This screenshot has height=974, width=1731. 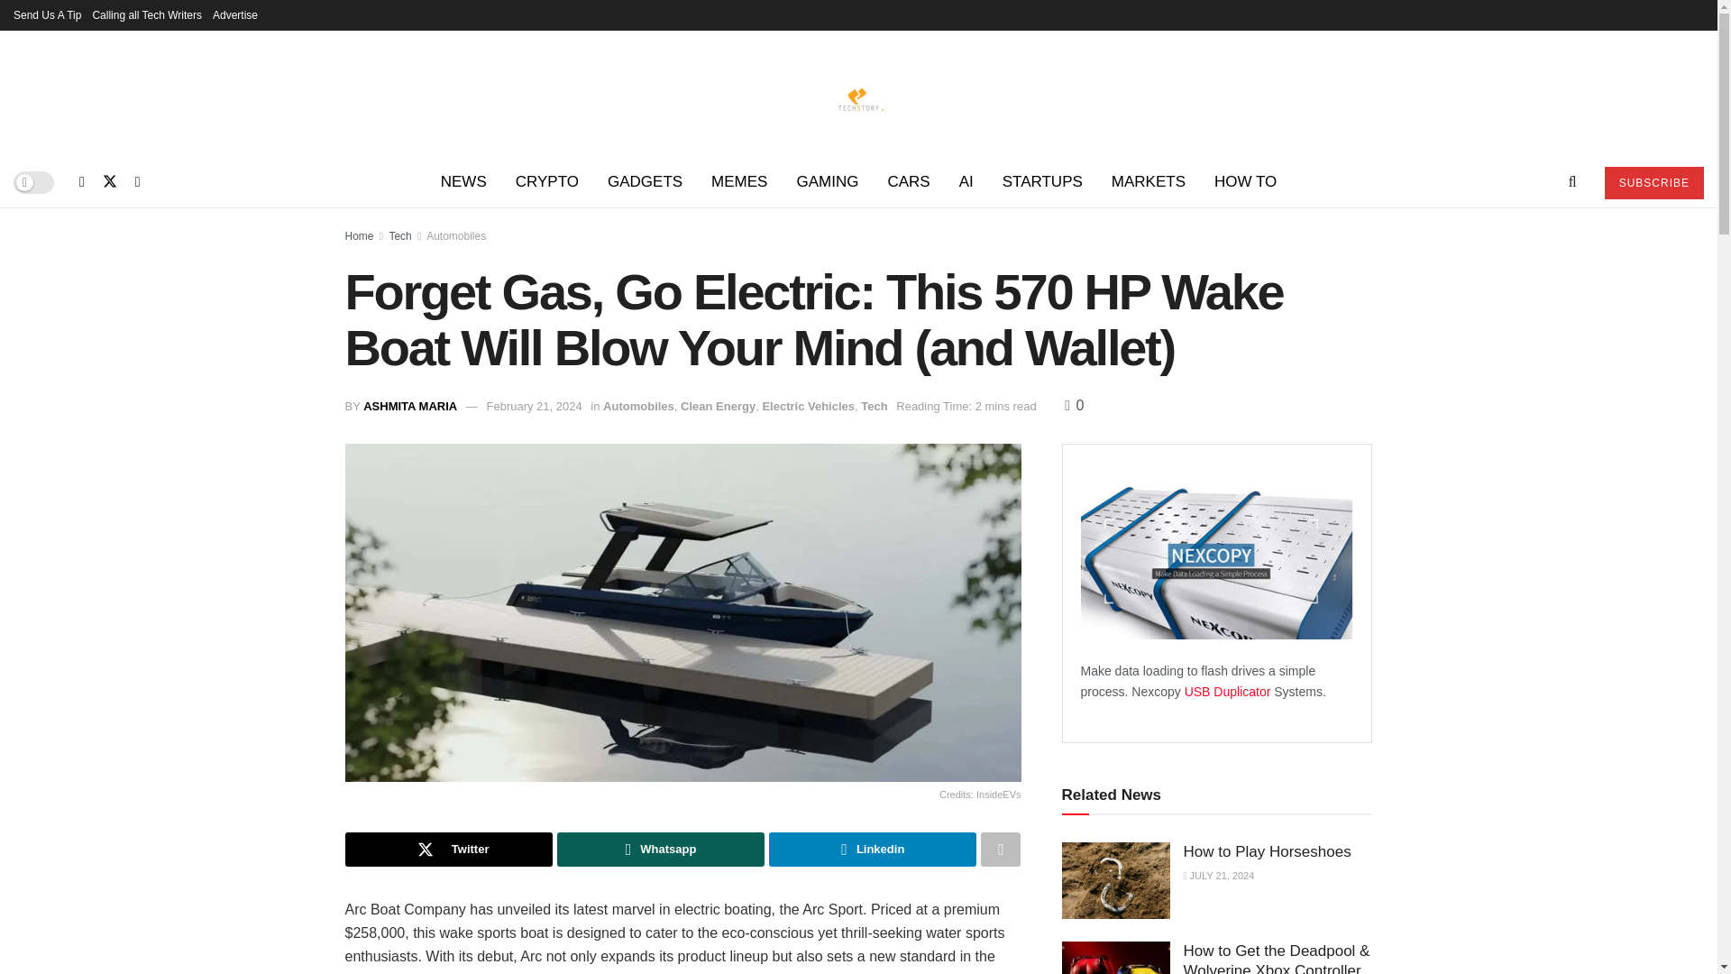 I want to click on STARTUPS, so click(x=1042, y=182).